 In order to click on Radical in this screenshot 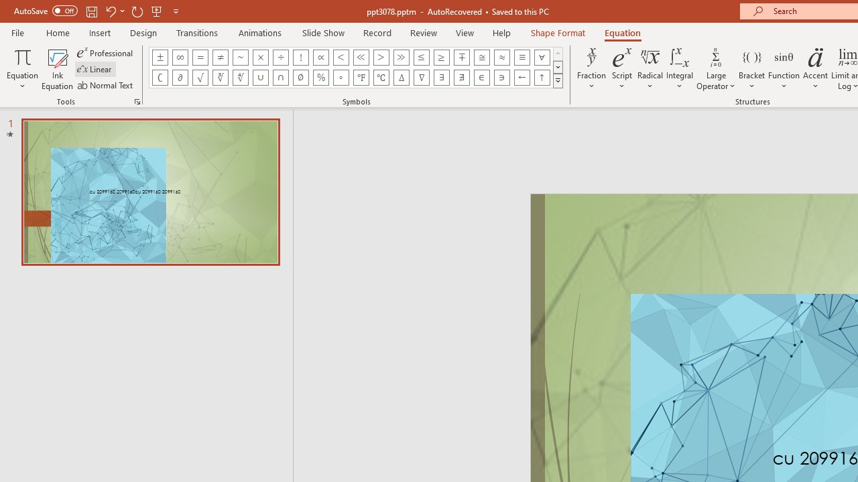, I will do `click(650, 68)`.